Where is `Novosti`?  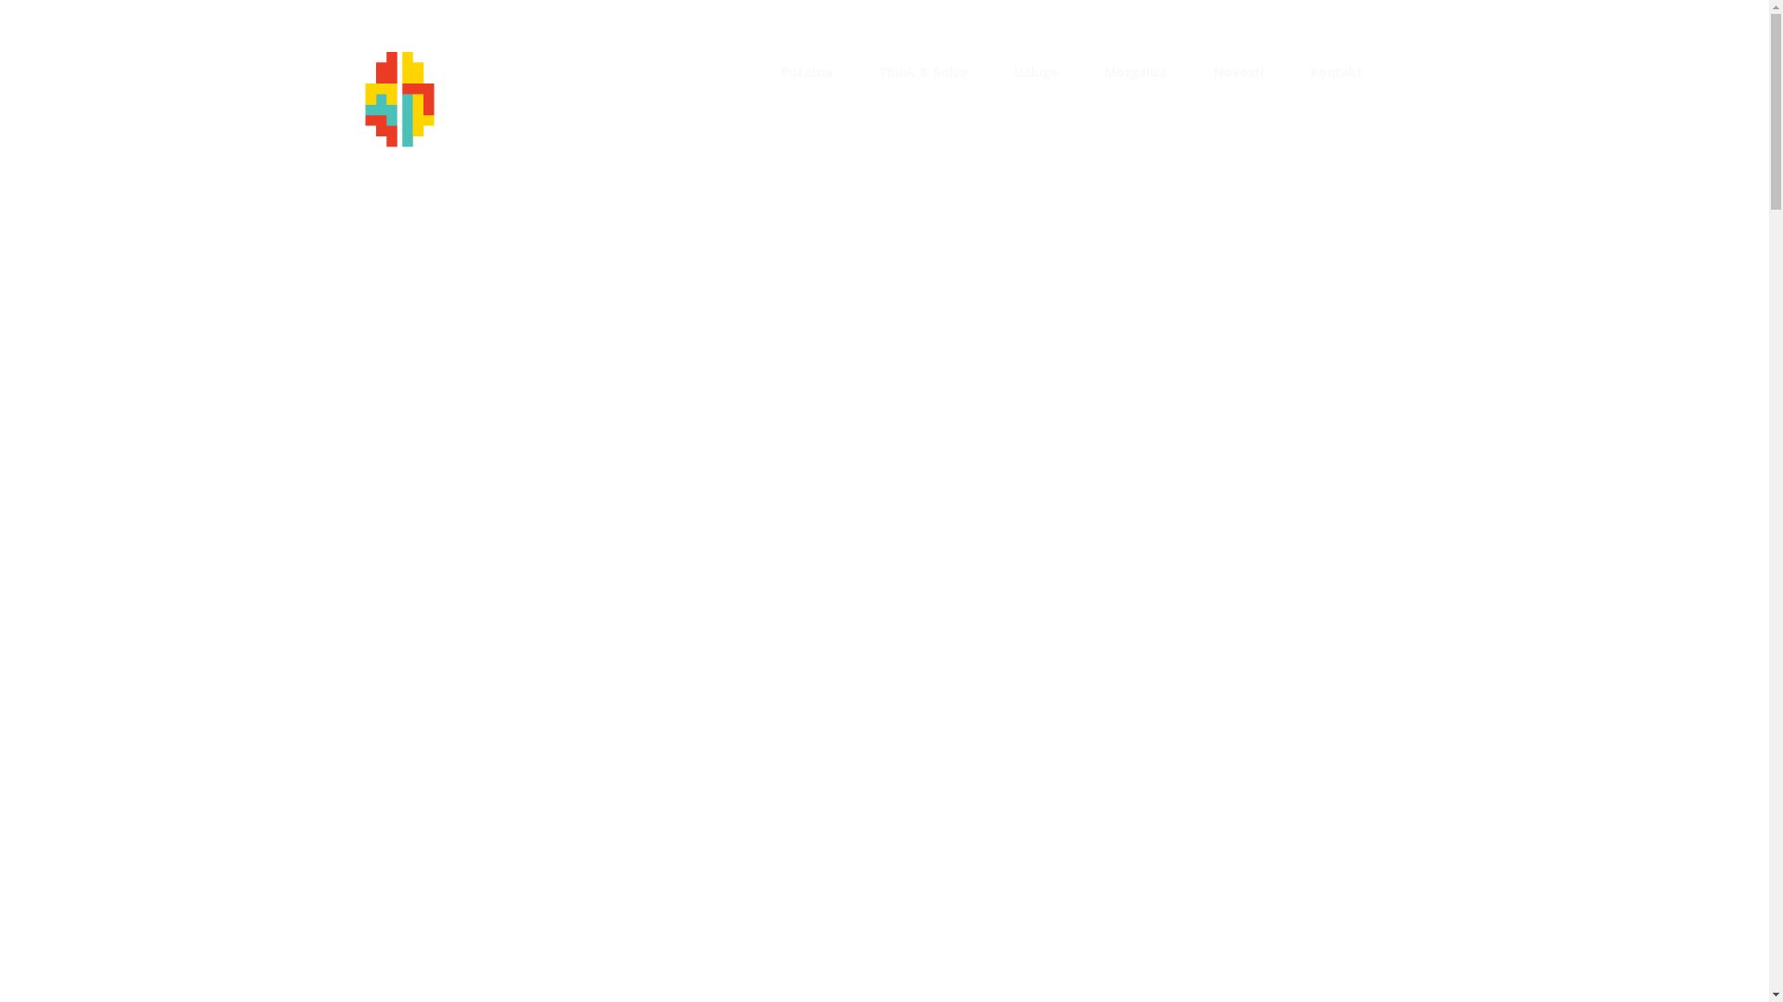 Novosti is located at coordinates (1239, 72).